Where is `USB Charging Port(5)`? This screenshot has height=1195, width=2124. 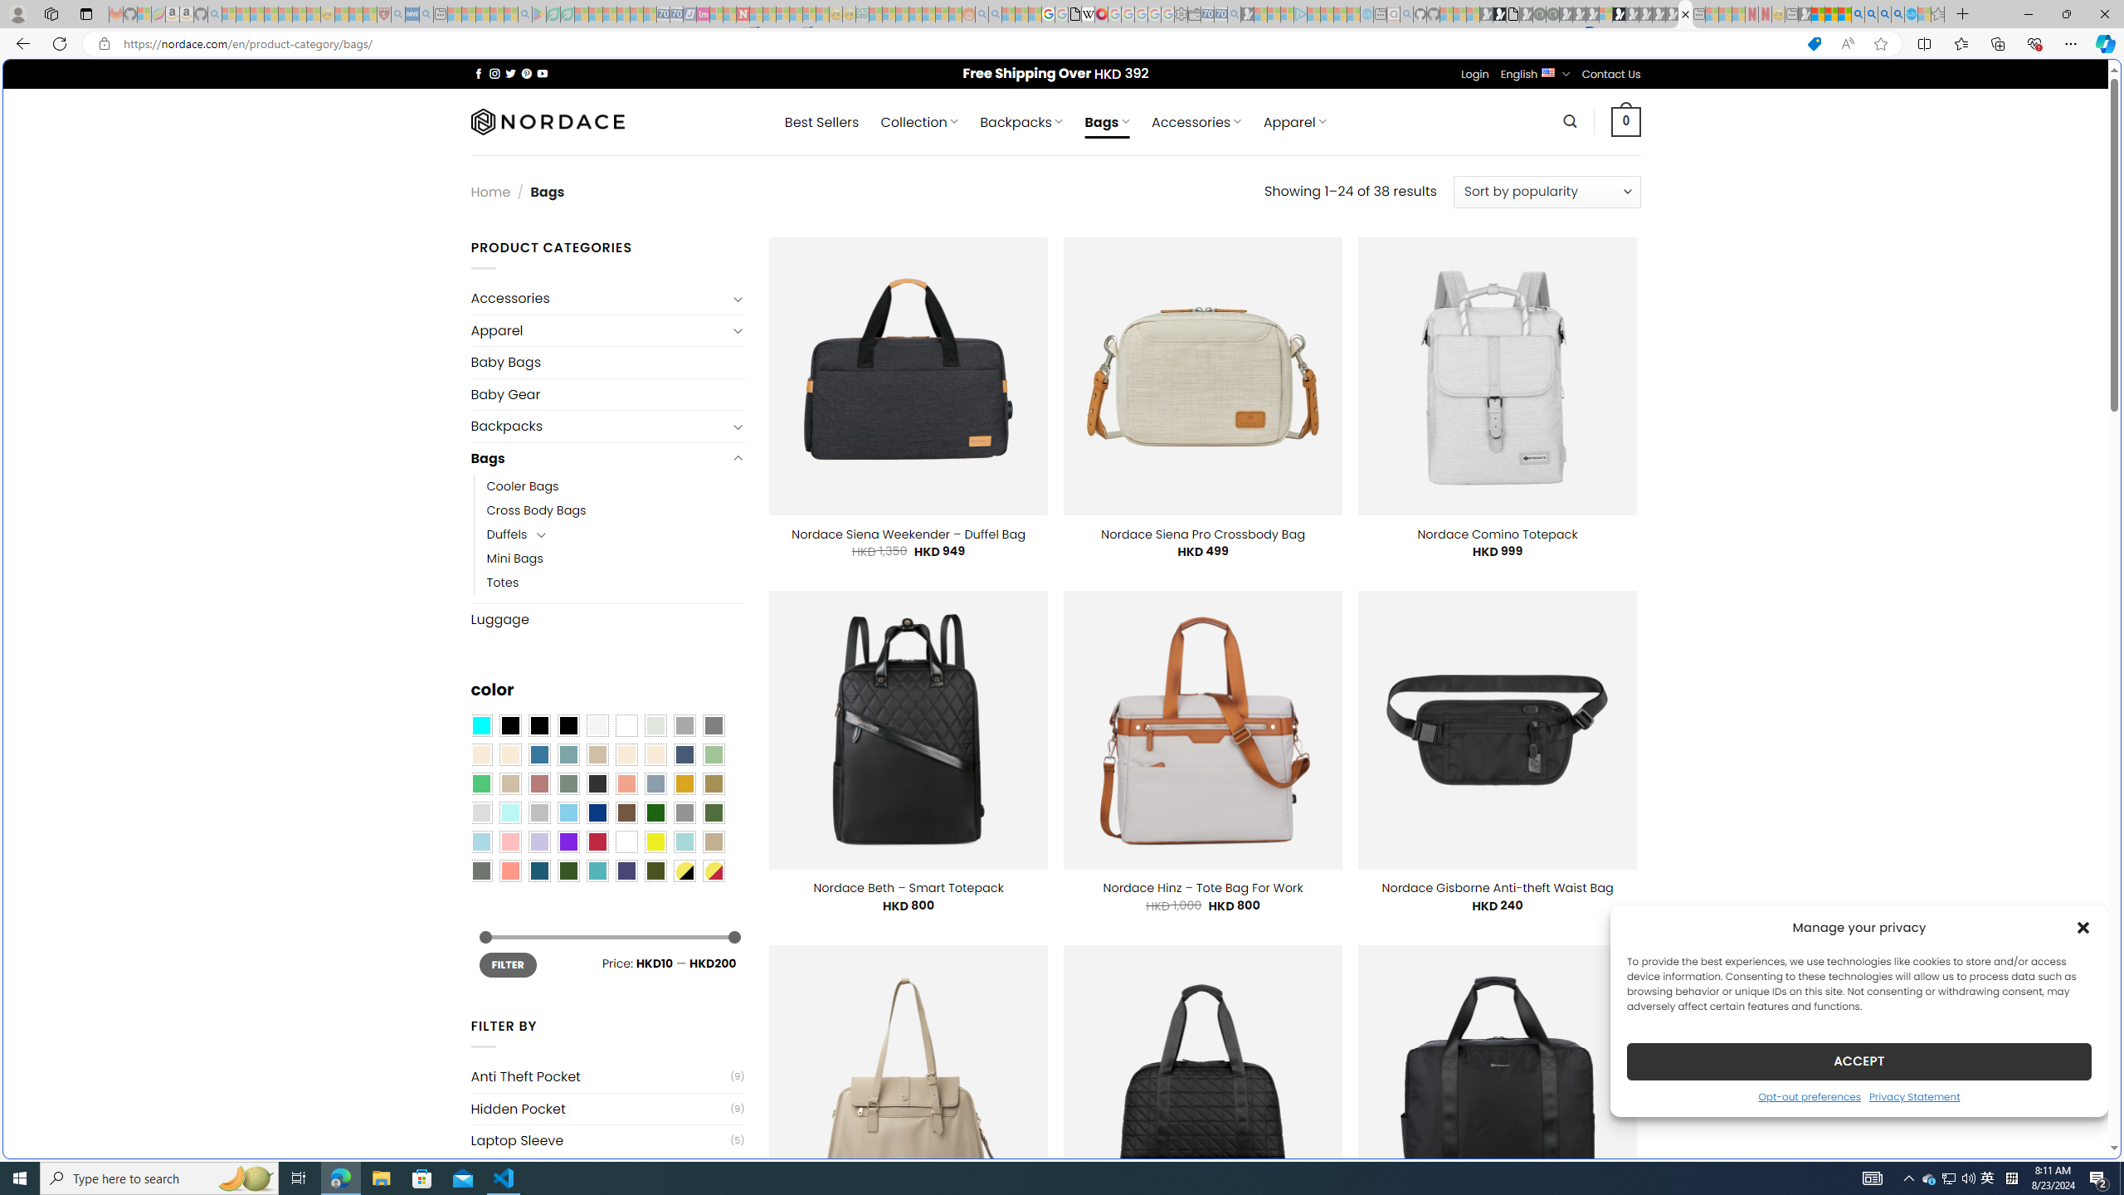 USB Charging Port(5) is located at coordinates (607, 1172).